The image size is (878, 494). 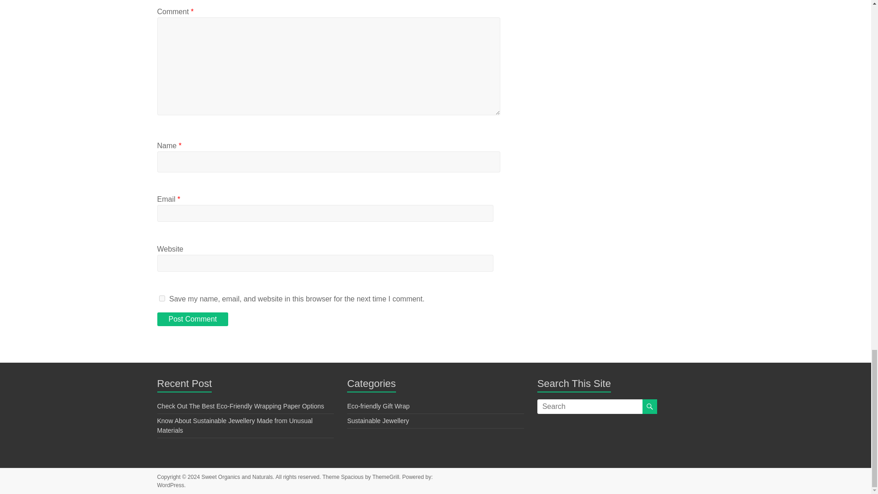 What do you see at coordinates (241, 406) in the screenshot?
I see `Check Out The Best Eco-Friendly Wrapping Paper Options` at bounding box center [241, 406].